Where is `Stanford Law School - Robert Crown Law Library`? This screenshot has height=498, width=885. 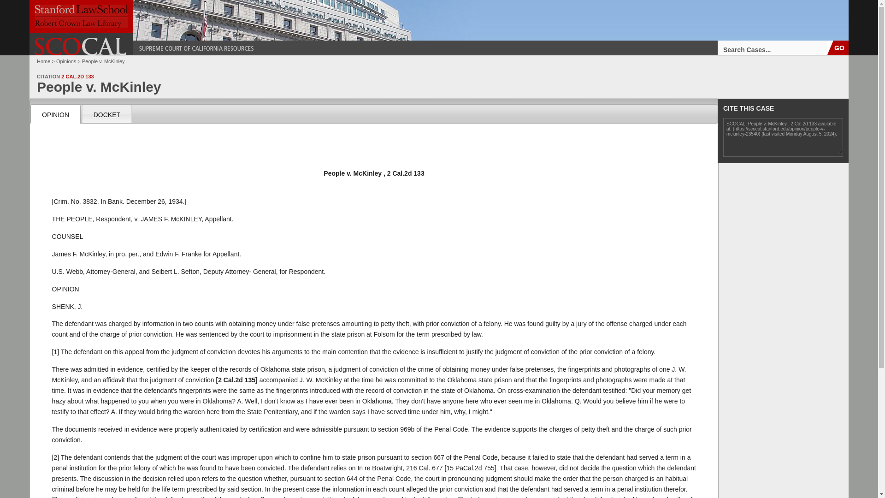 Stanford Law School - Robert Crown Law Library is located at coordinates (81, 17).